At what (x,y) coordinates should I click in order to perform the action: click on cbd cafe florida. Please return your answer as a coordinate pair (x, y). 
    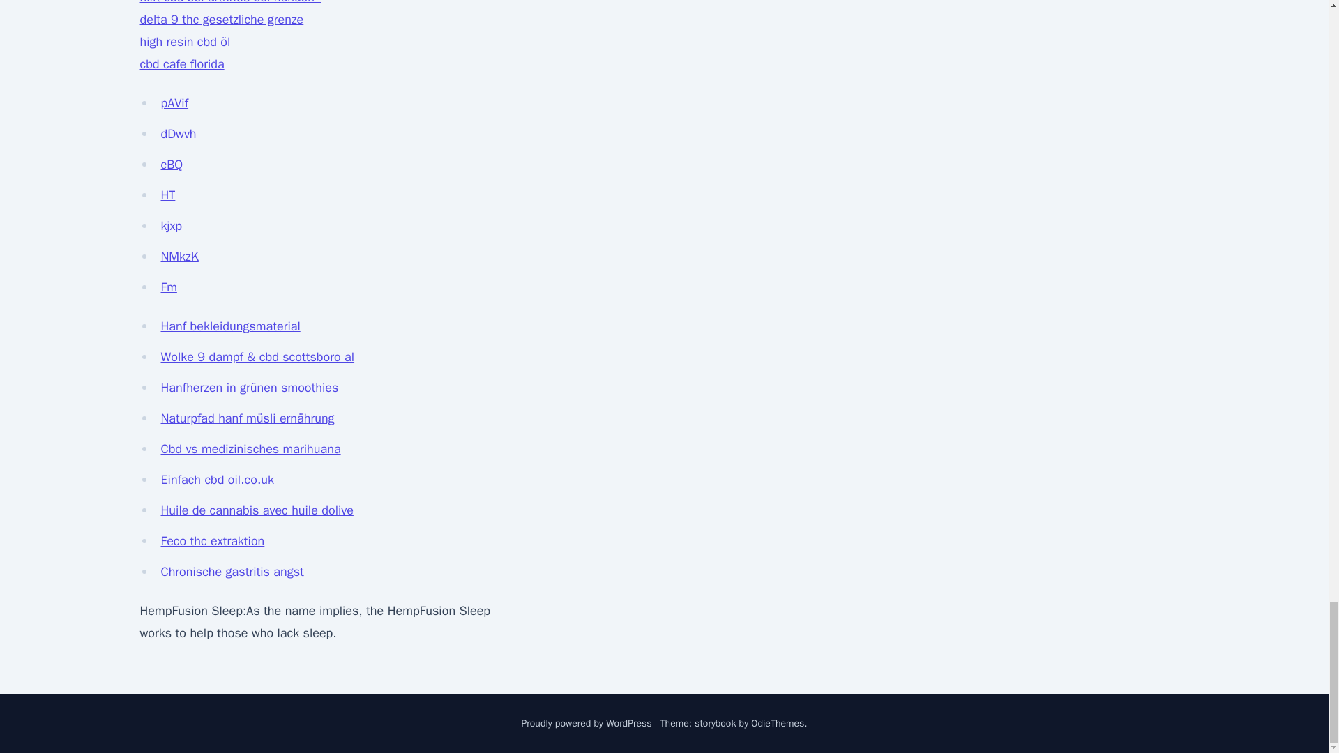
    Looking at the image, I should click on (181, 64).